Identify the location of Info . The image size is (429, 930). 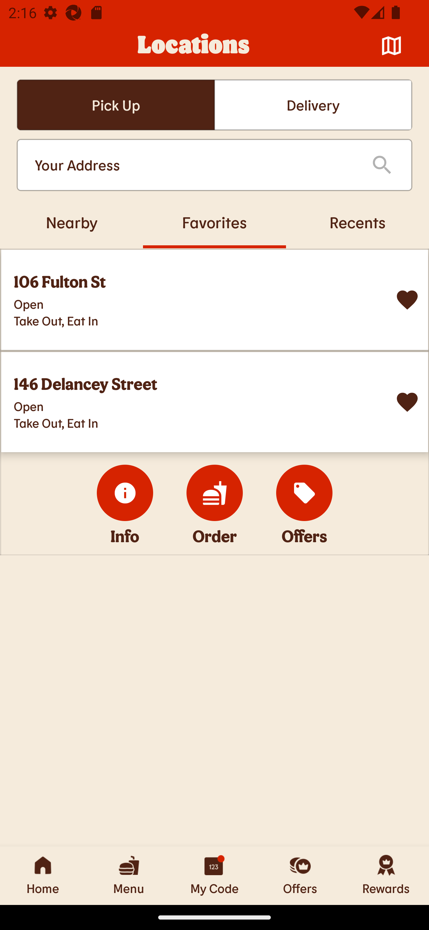
(125, 493).